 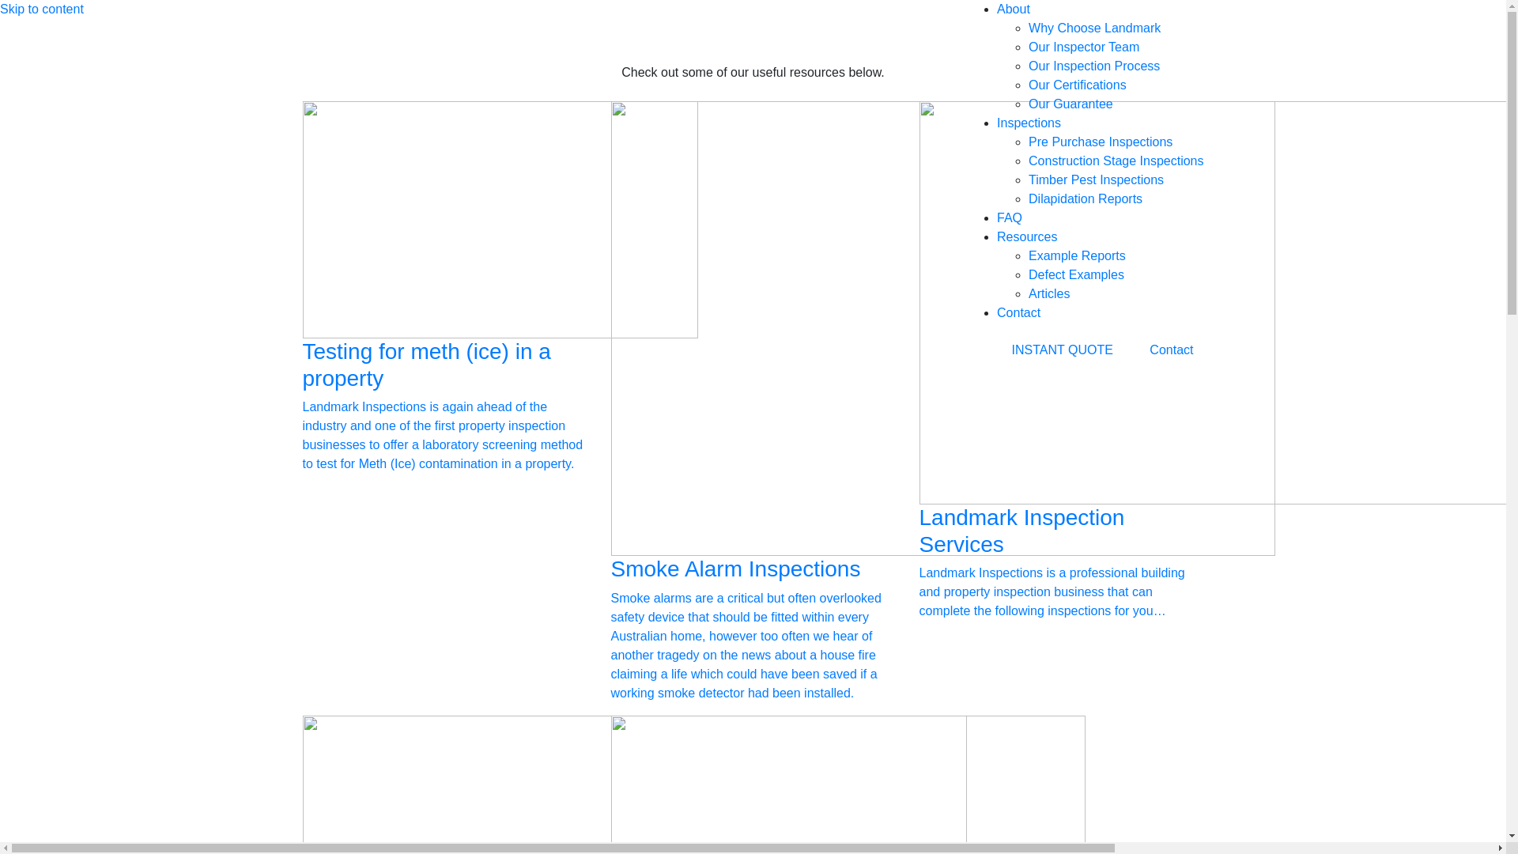 I want to click on Inspections, so click(x=1029, y=123).